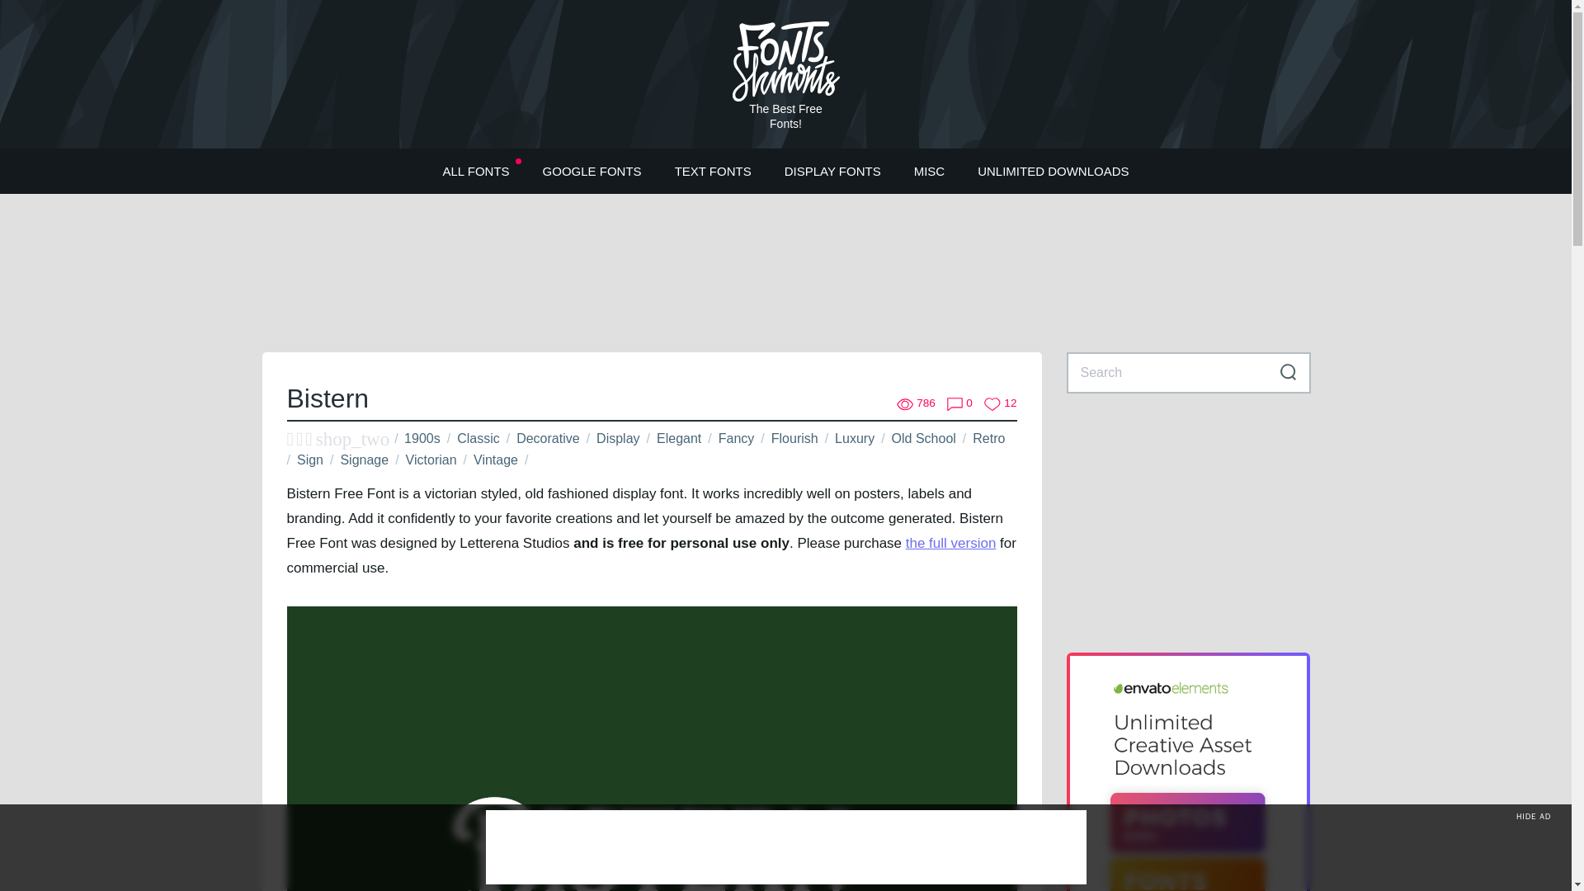  I want to click on GOOGLE FONTS, so click(592, 170).